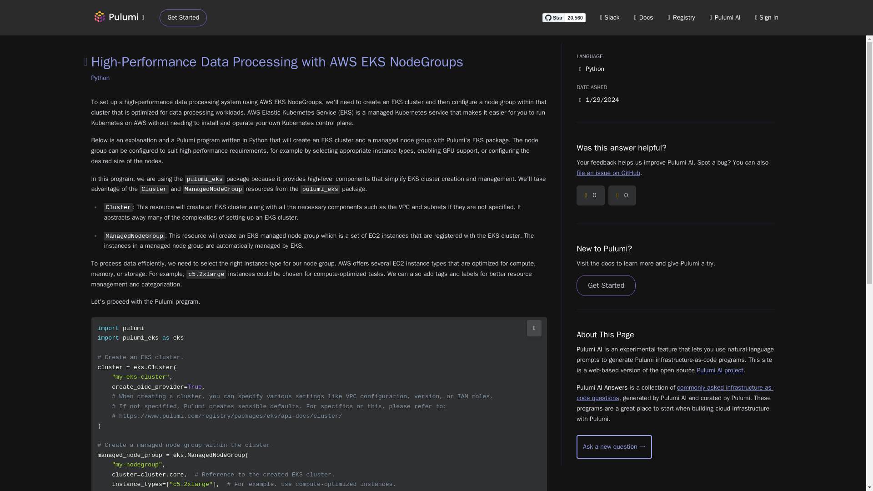 The width and height of the screenshot is (873, 491). Describe the element at coordinates (644, 17) in the screenshot. I see `Docs` at that location.